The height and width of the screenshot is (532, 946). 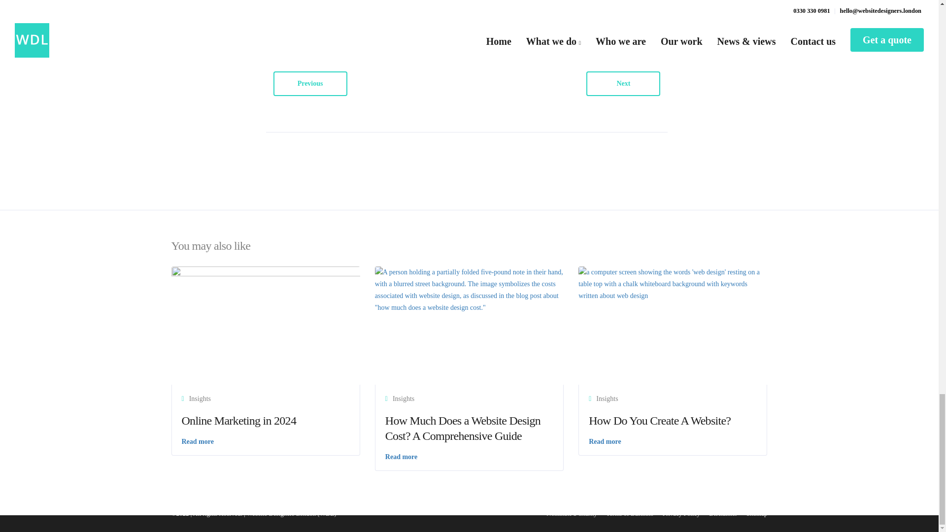 I want to click on Next, so click(x=623, y=84).